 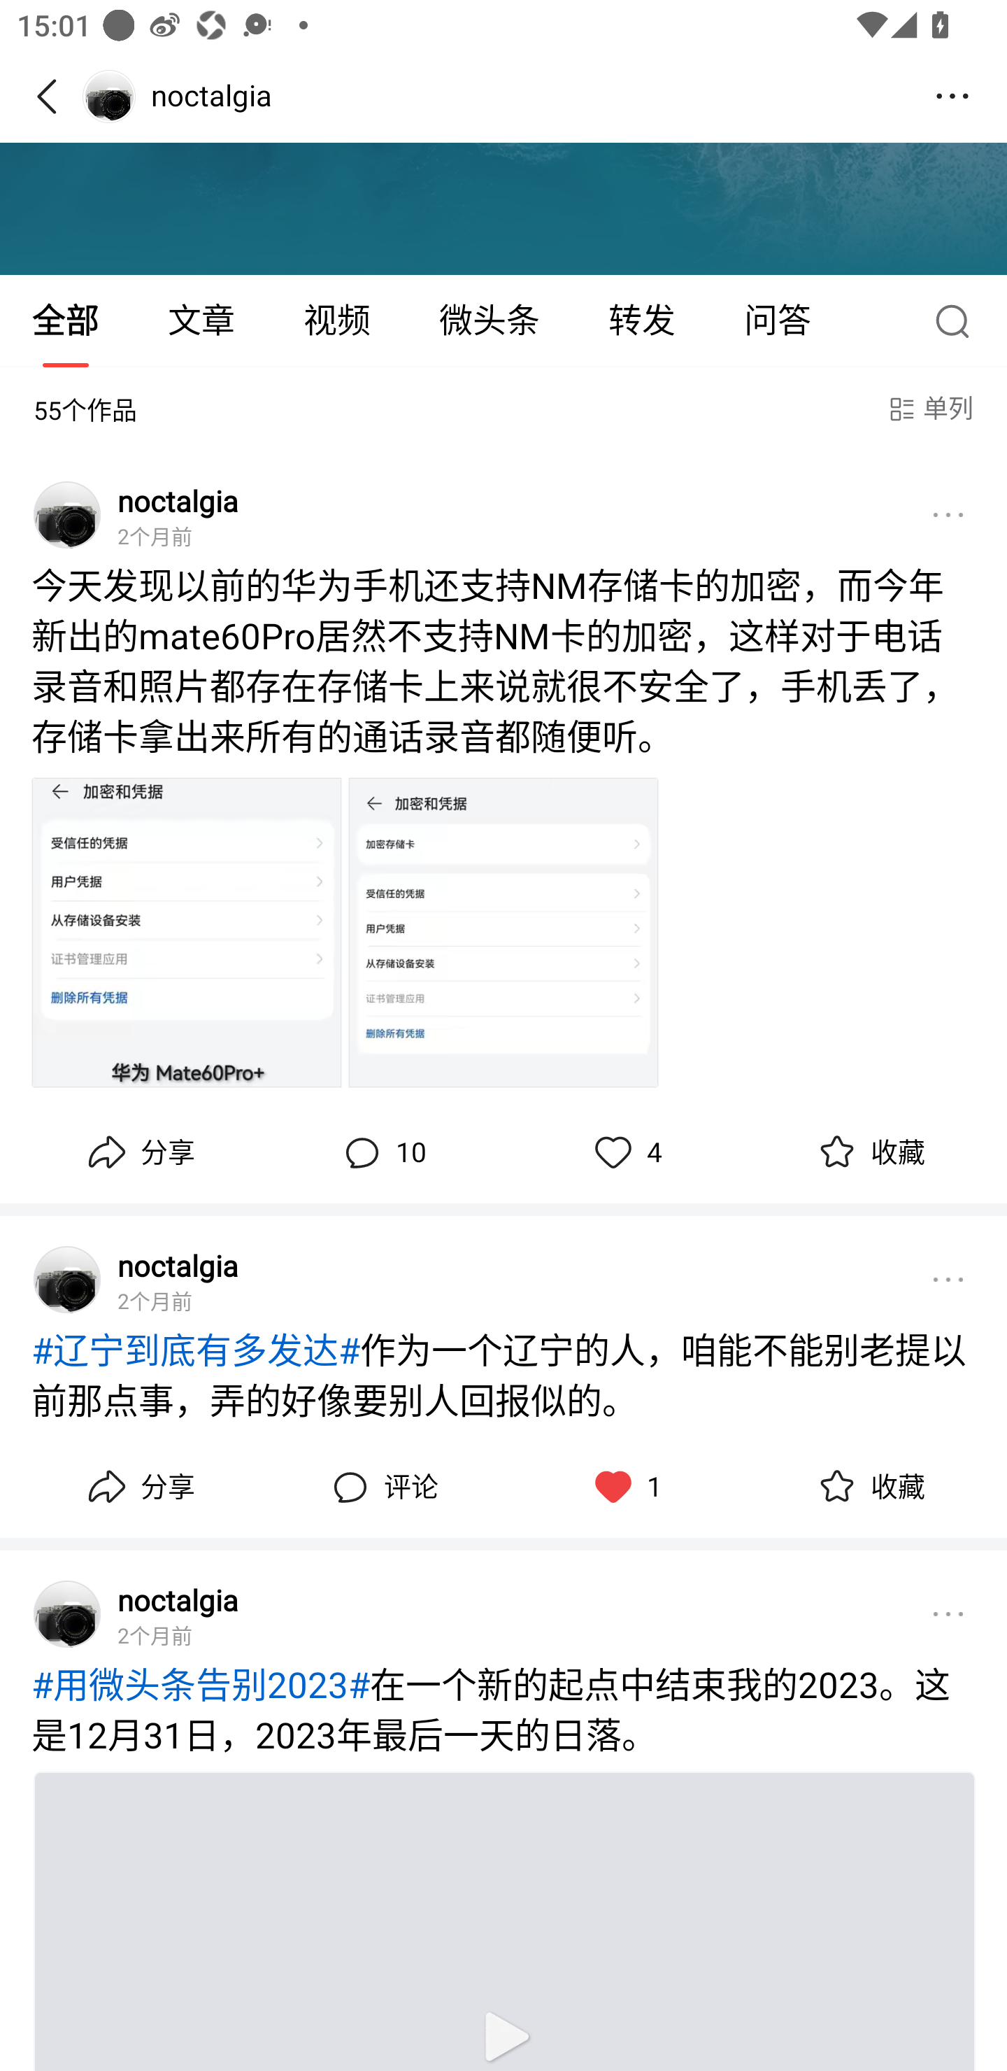 I want to click on 转发, so click(x=642, y=320).